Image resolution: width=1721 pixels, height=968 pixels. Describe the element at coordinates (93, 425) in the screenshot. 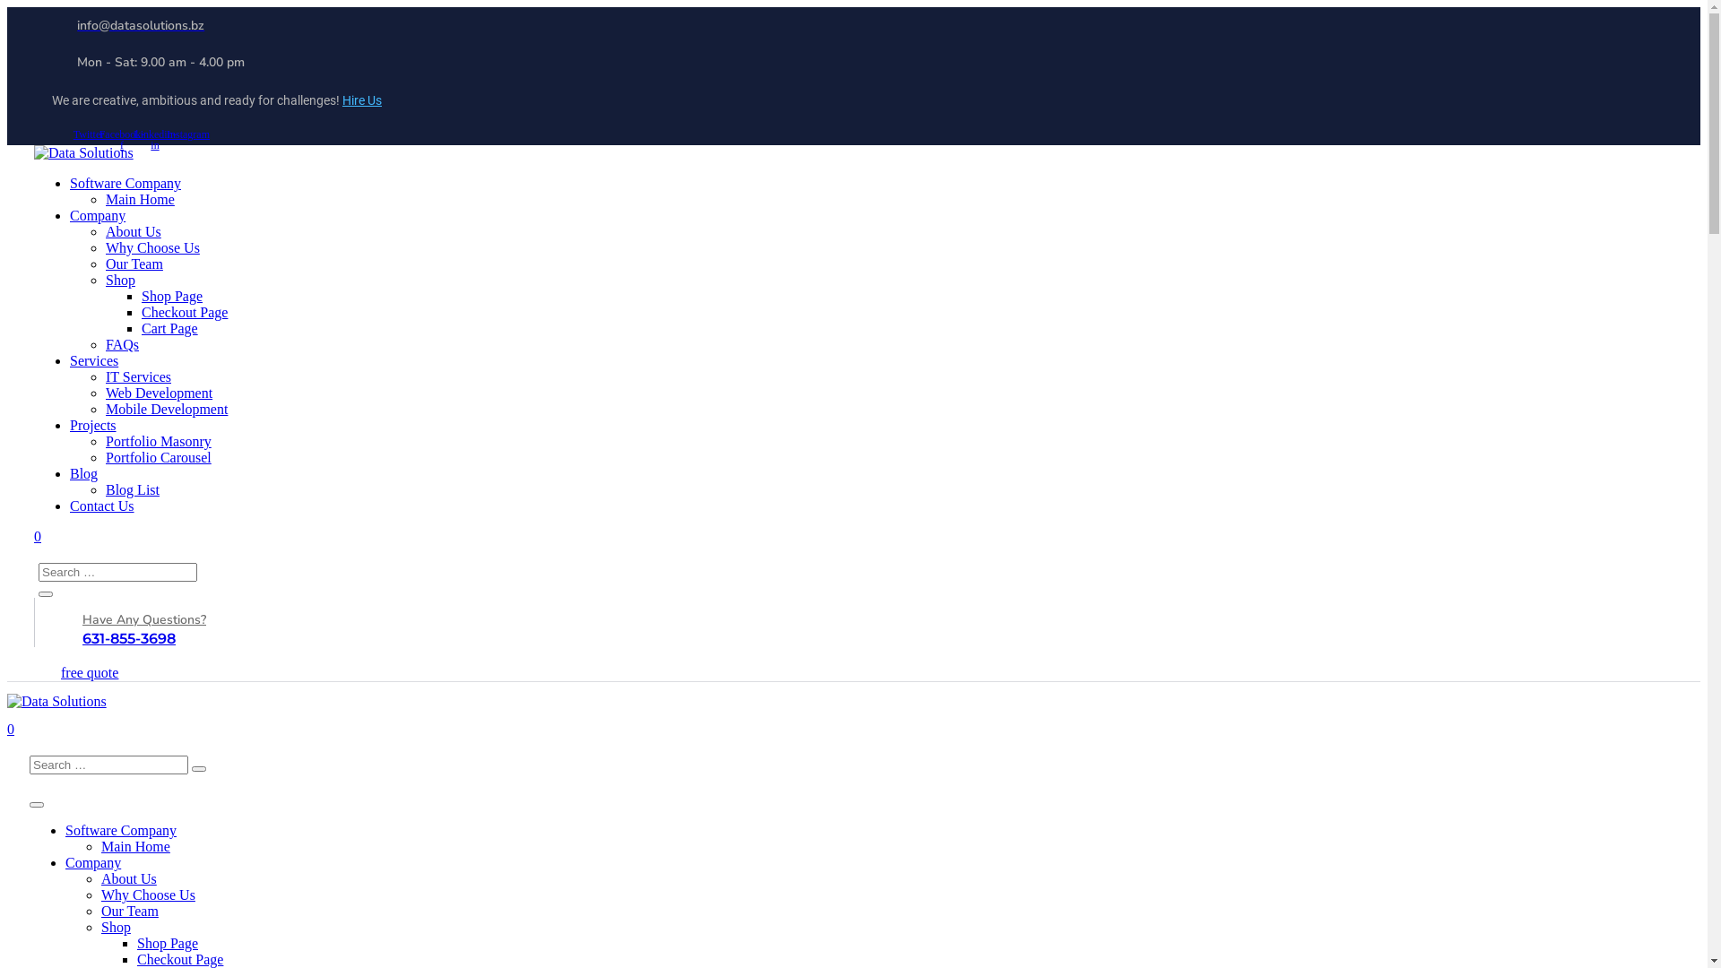

I see `Projects` at that location.